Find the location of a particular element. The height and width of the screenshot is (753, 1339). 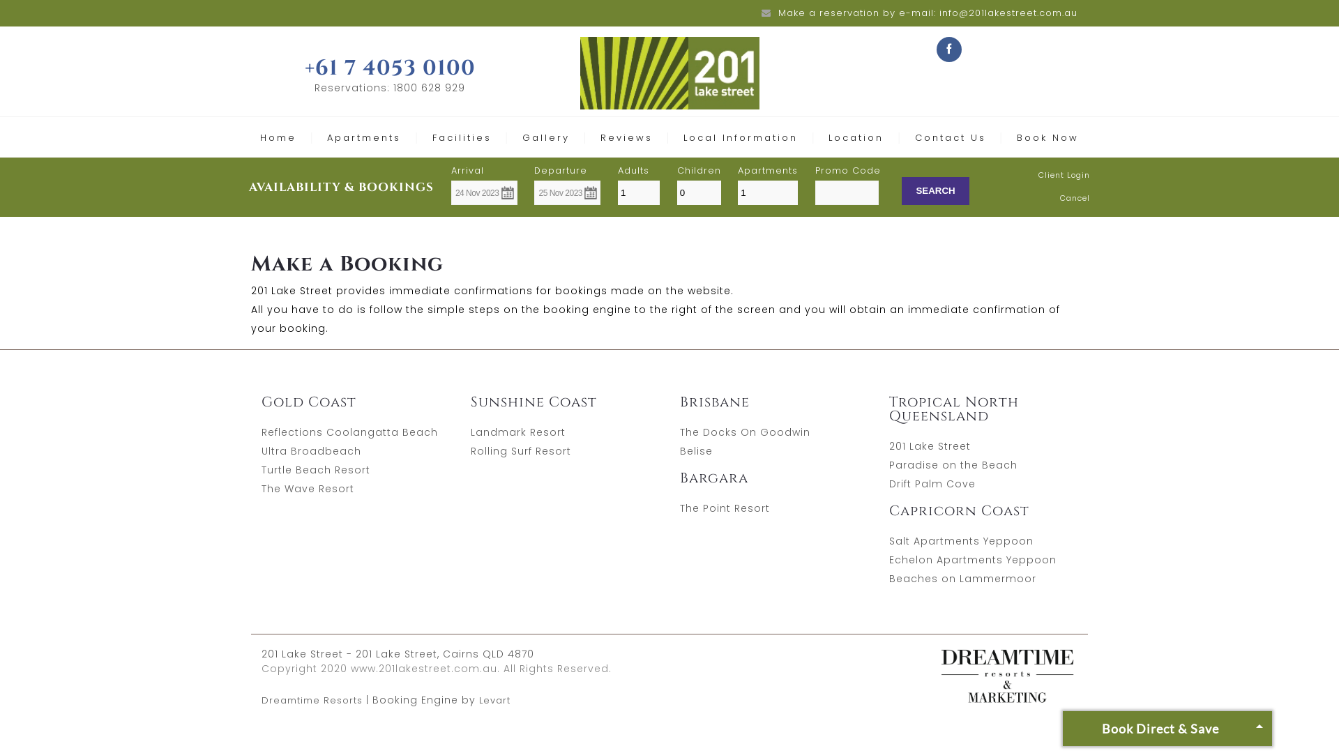

Cancel is located at coordinates (1075, 198).